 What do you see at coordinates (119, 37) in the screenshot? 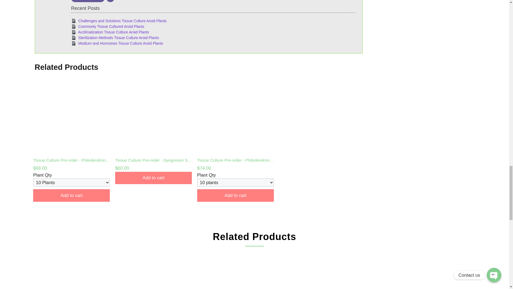
I see `Sterilization Methods Tissue Culture Aroid Plants` at bounding box center [119, 37].